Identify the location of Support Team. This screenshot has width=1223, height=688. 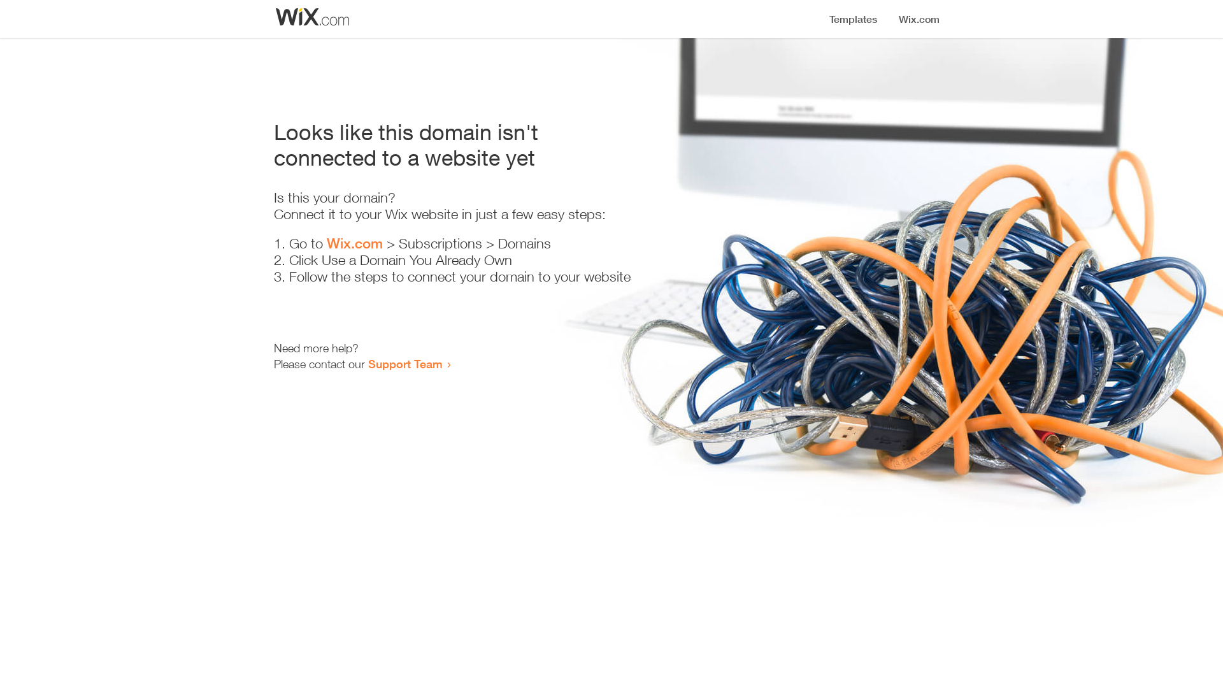
(405, 364).